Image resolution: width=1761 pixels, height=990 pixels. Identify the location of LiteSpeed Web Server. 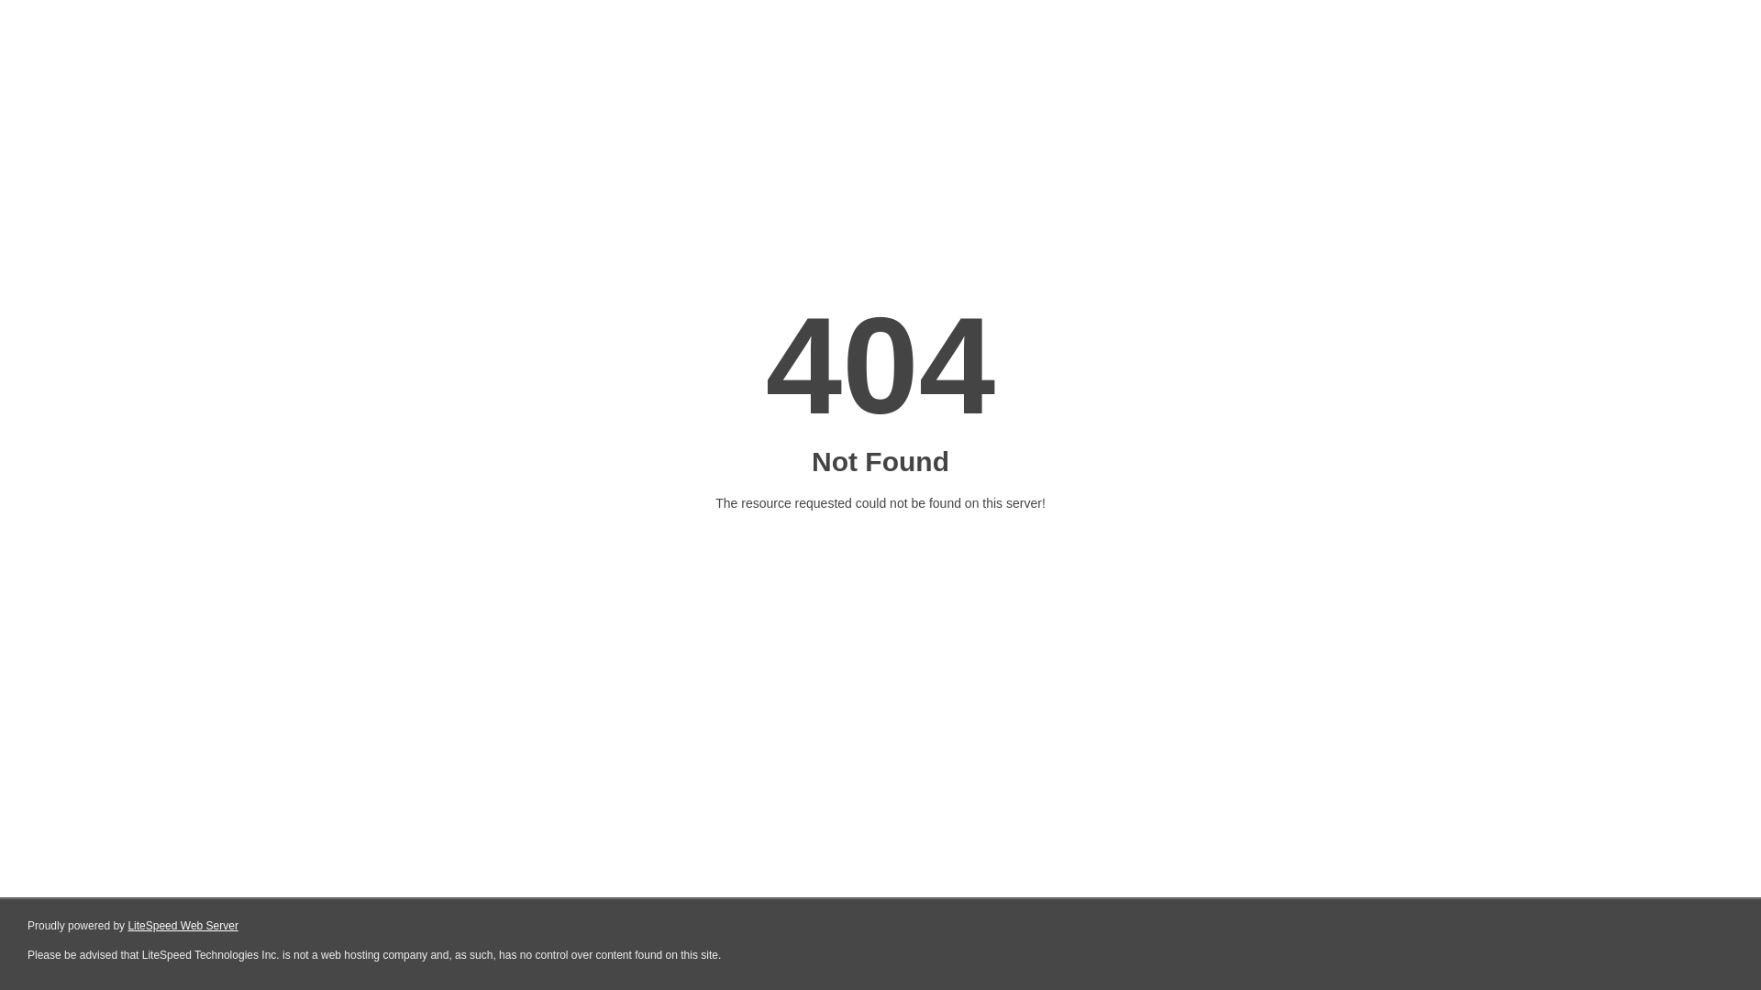
(182, 926).